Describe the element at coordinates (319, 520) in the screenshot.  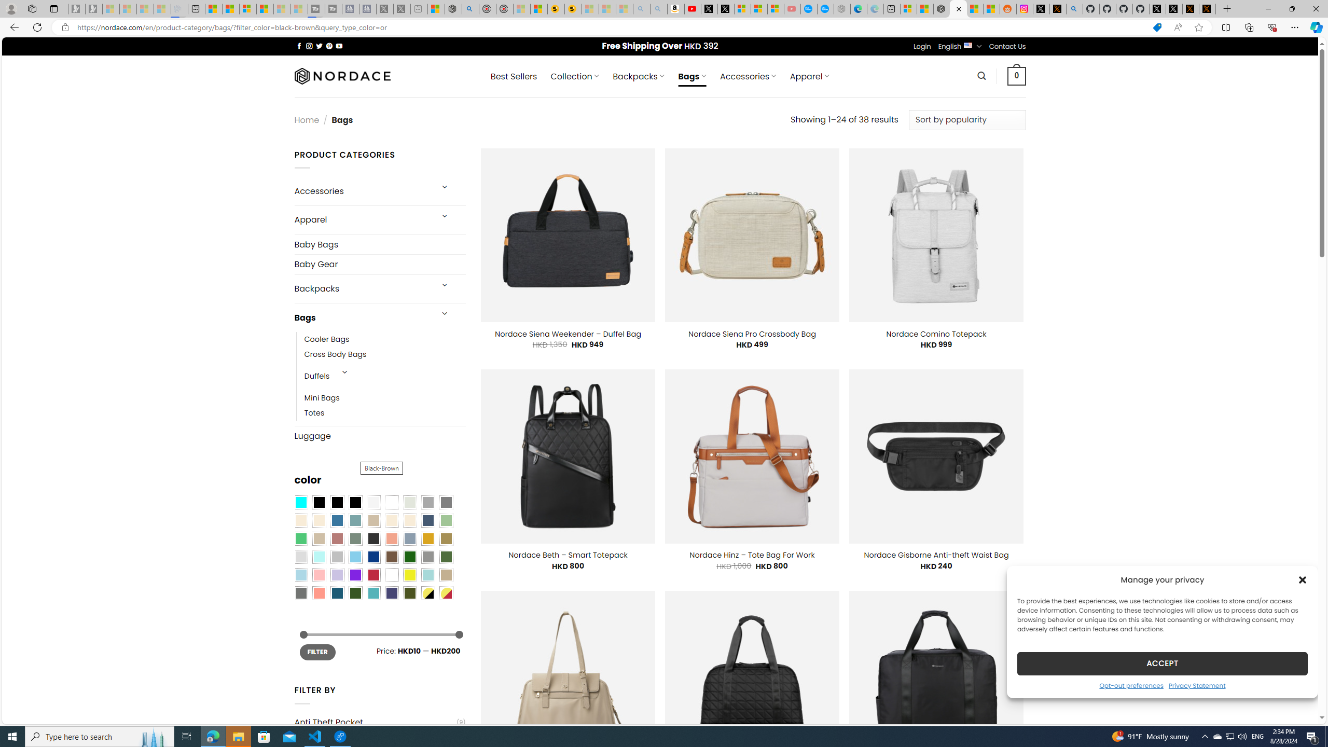
I see `Beige-Brown` at that location.